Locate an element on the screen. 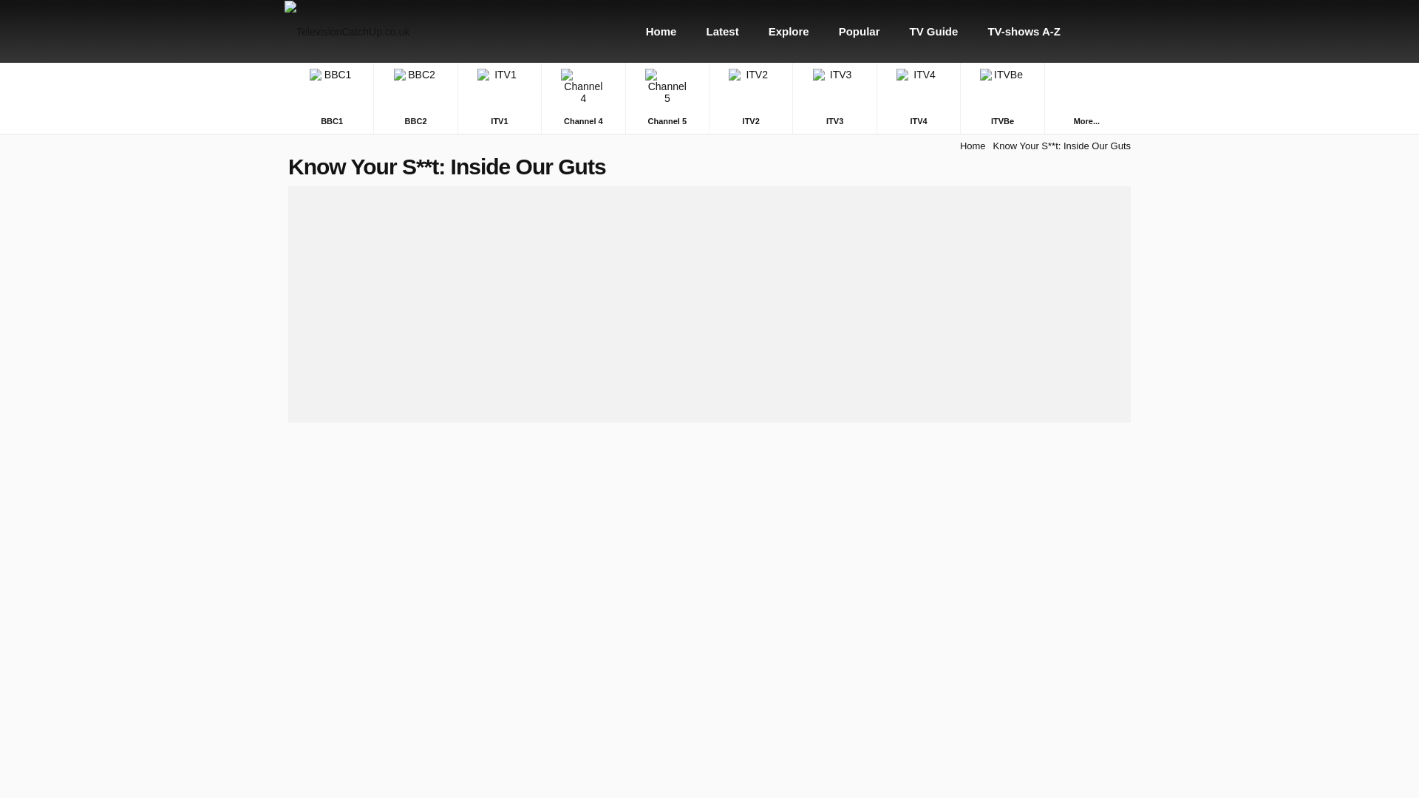  ITV1 is located at coordinates (500, 98).